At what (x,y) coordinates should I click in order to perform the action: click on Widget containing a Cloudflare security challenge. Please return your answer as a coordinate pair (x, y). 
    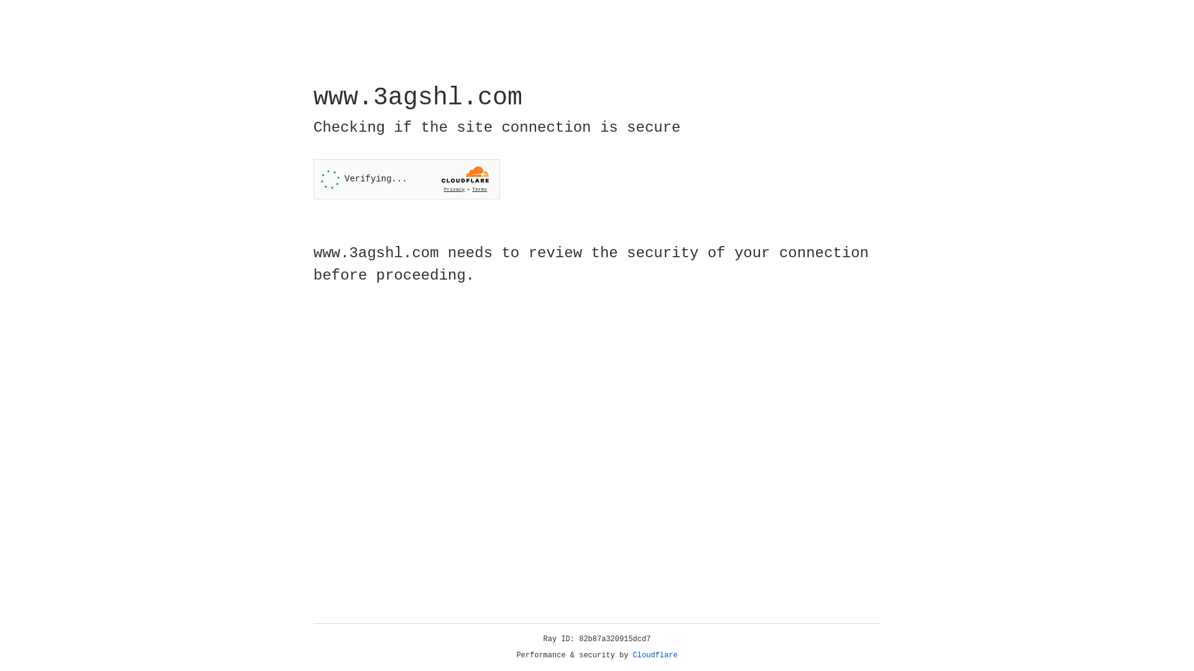
    Looking at the image, I should click on (407, 179).